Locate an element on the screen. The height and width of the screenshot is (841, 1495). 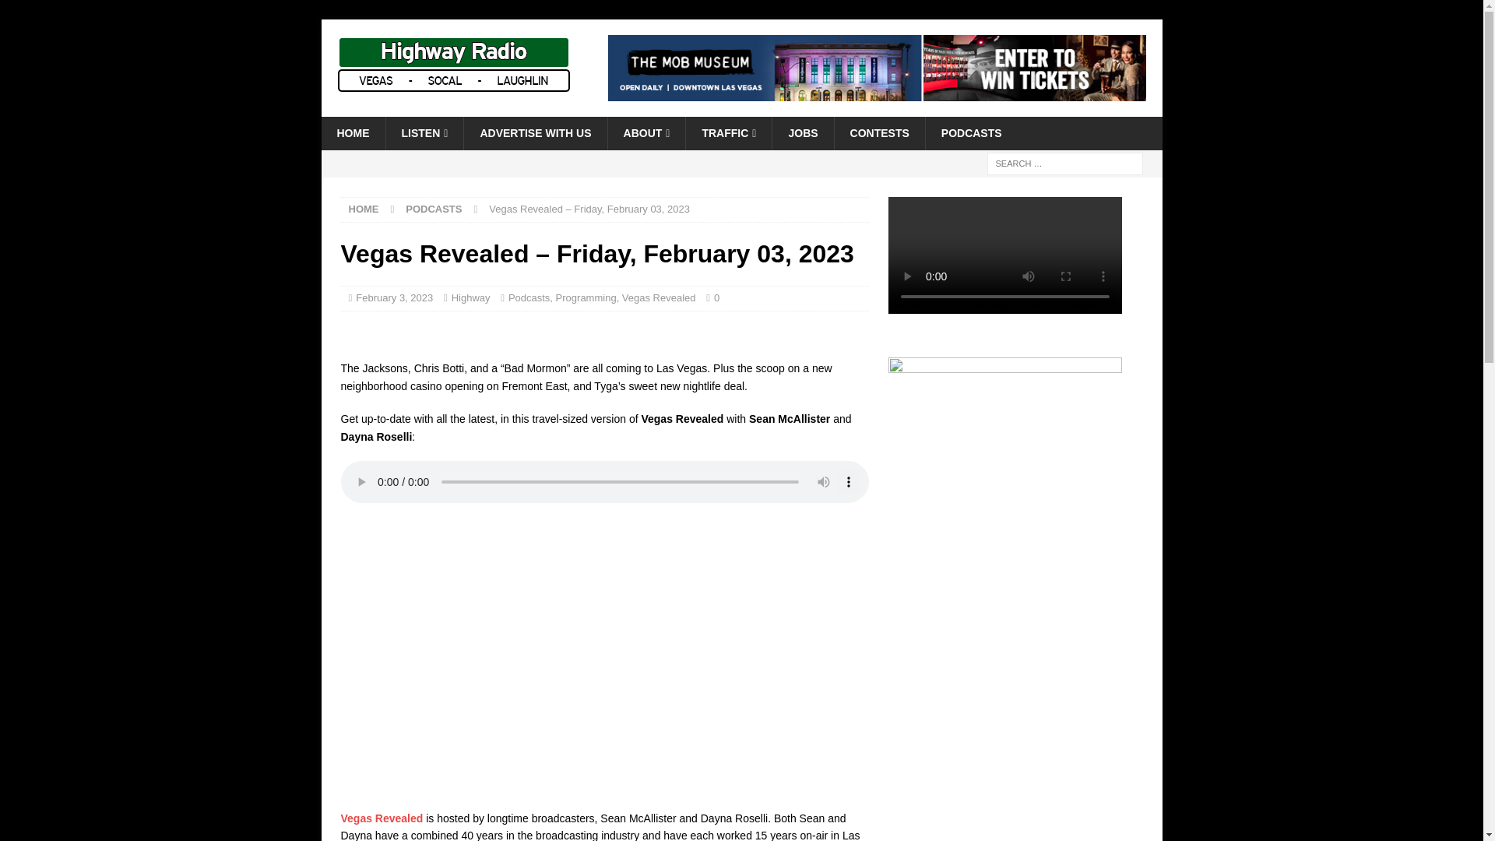
TRAFFIC is located at coordinates (727, 133).